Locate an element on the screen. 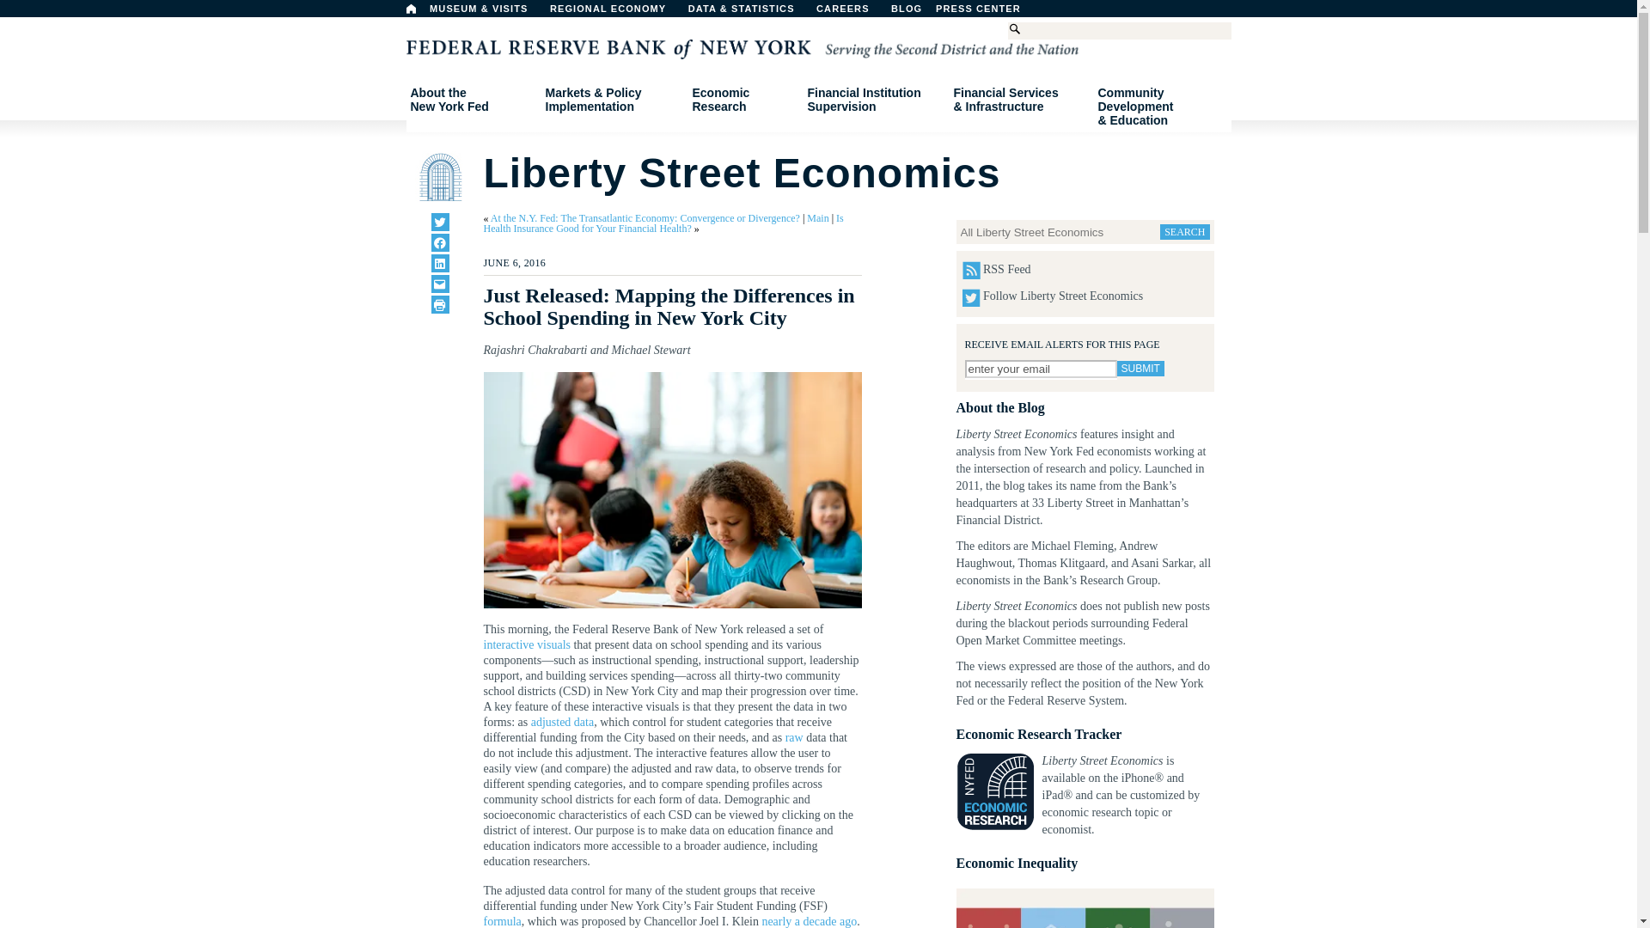 The width and height of the screenshot is (1650, 928). Click to share on Twitter is located at coordinates (471, 100).